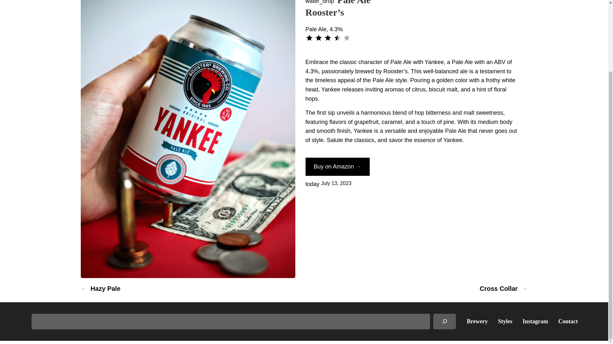 The height and width of the screenshot is (344, 613). I want to click on Pale Al, so click(399, 62).